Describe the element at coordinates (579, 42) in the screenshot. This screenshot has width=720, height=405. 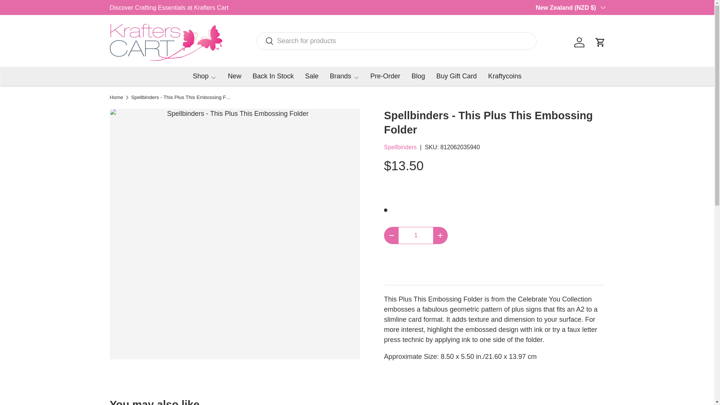
I see `Log in` at that location.